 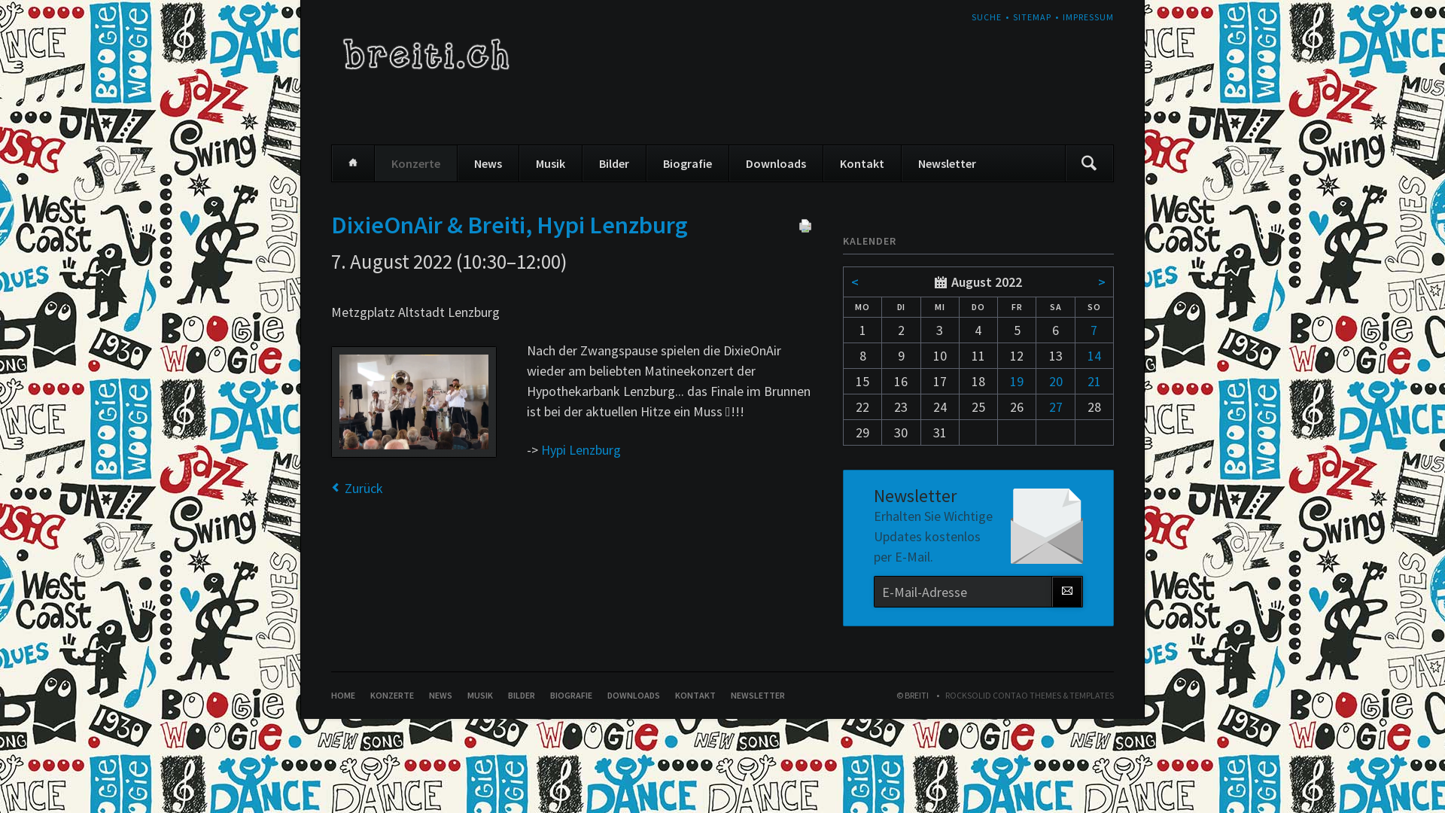 I want to click on Suchen, so click(x=1089, y=163).